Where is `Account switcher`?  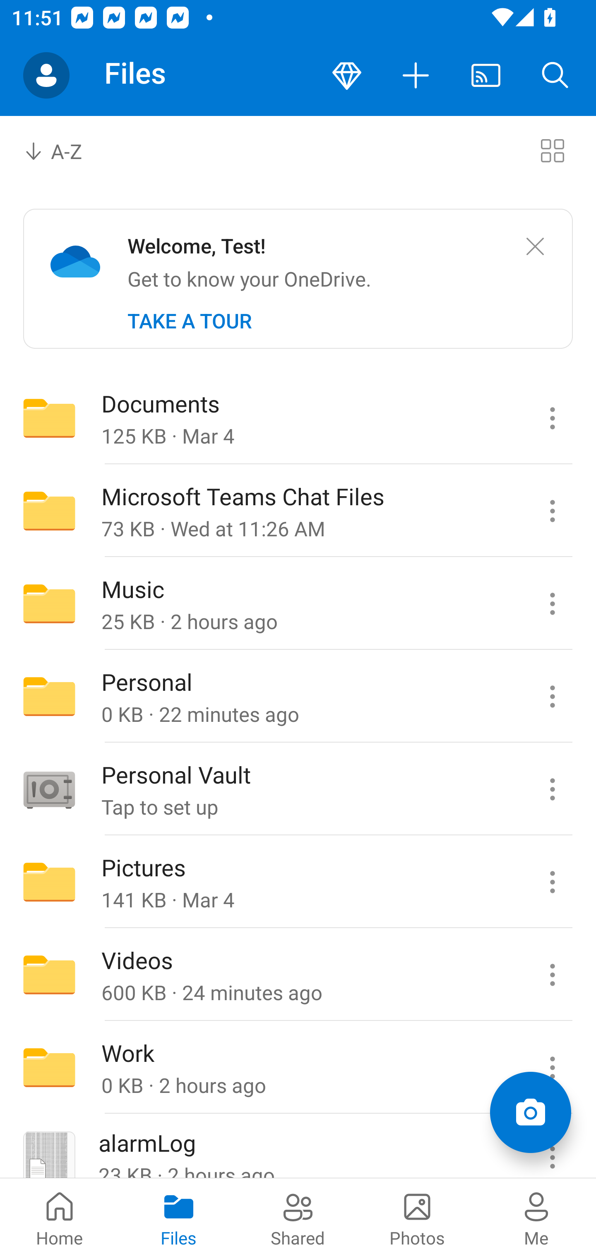
Account switcher is located at coordinates (46, 75).